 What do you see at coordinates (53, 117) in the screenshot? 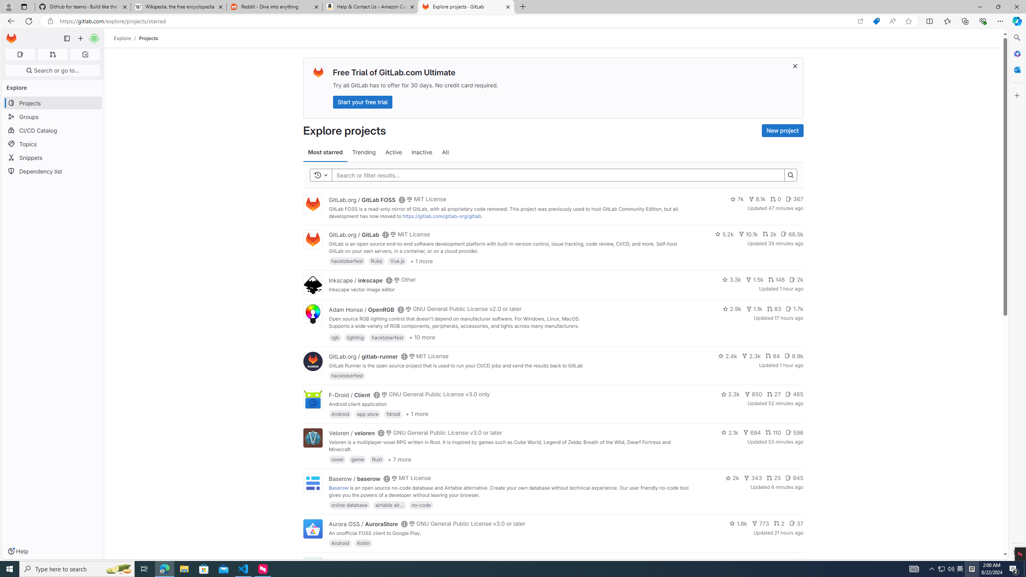
I see `Groups` at bounding box center [53, 117].